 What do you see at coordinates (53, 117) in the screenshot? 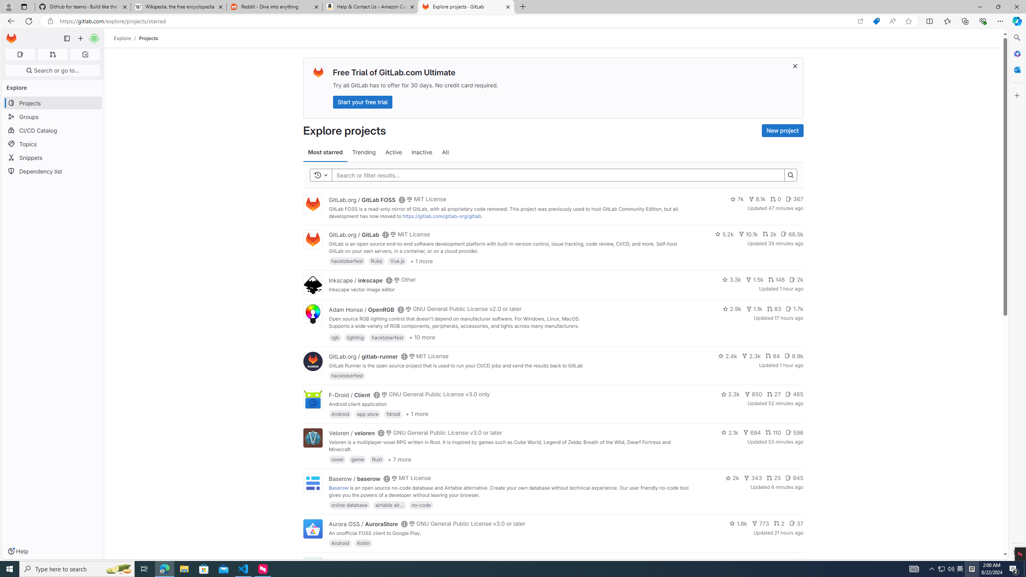
I see `Groups` at bounding box center [53, 117].